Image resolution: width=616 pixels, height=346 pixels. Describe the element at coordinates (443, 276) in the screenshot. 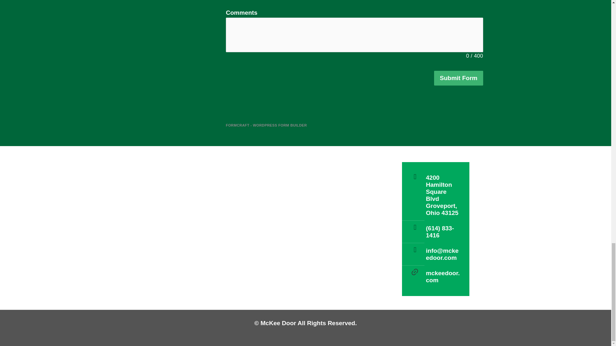

I see `mckeedoor.com` at that location.